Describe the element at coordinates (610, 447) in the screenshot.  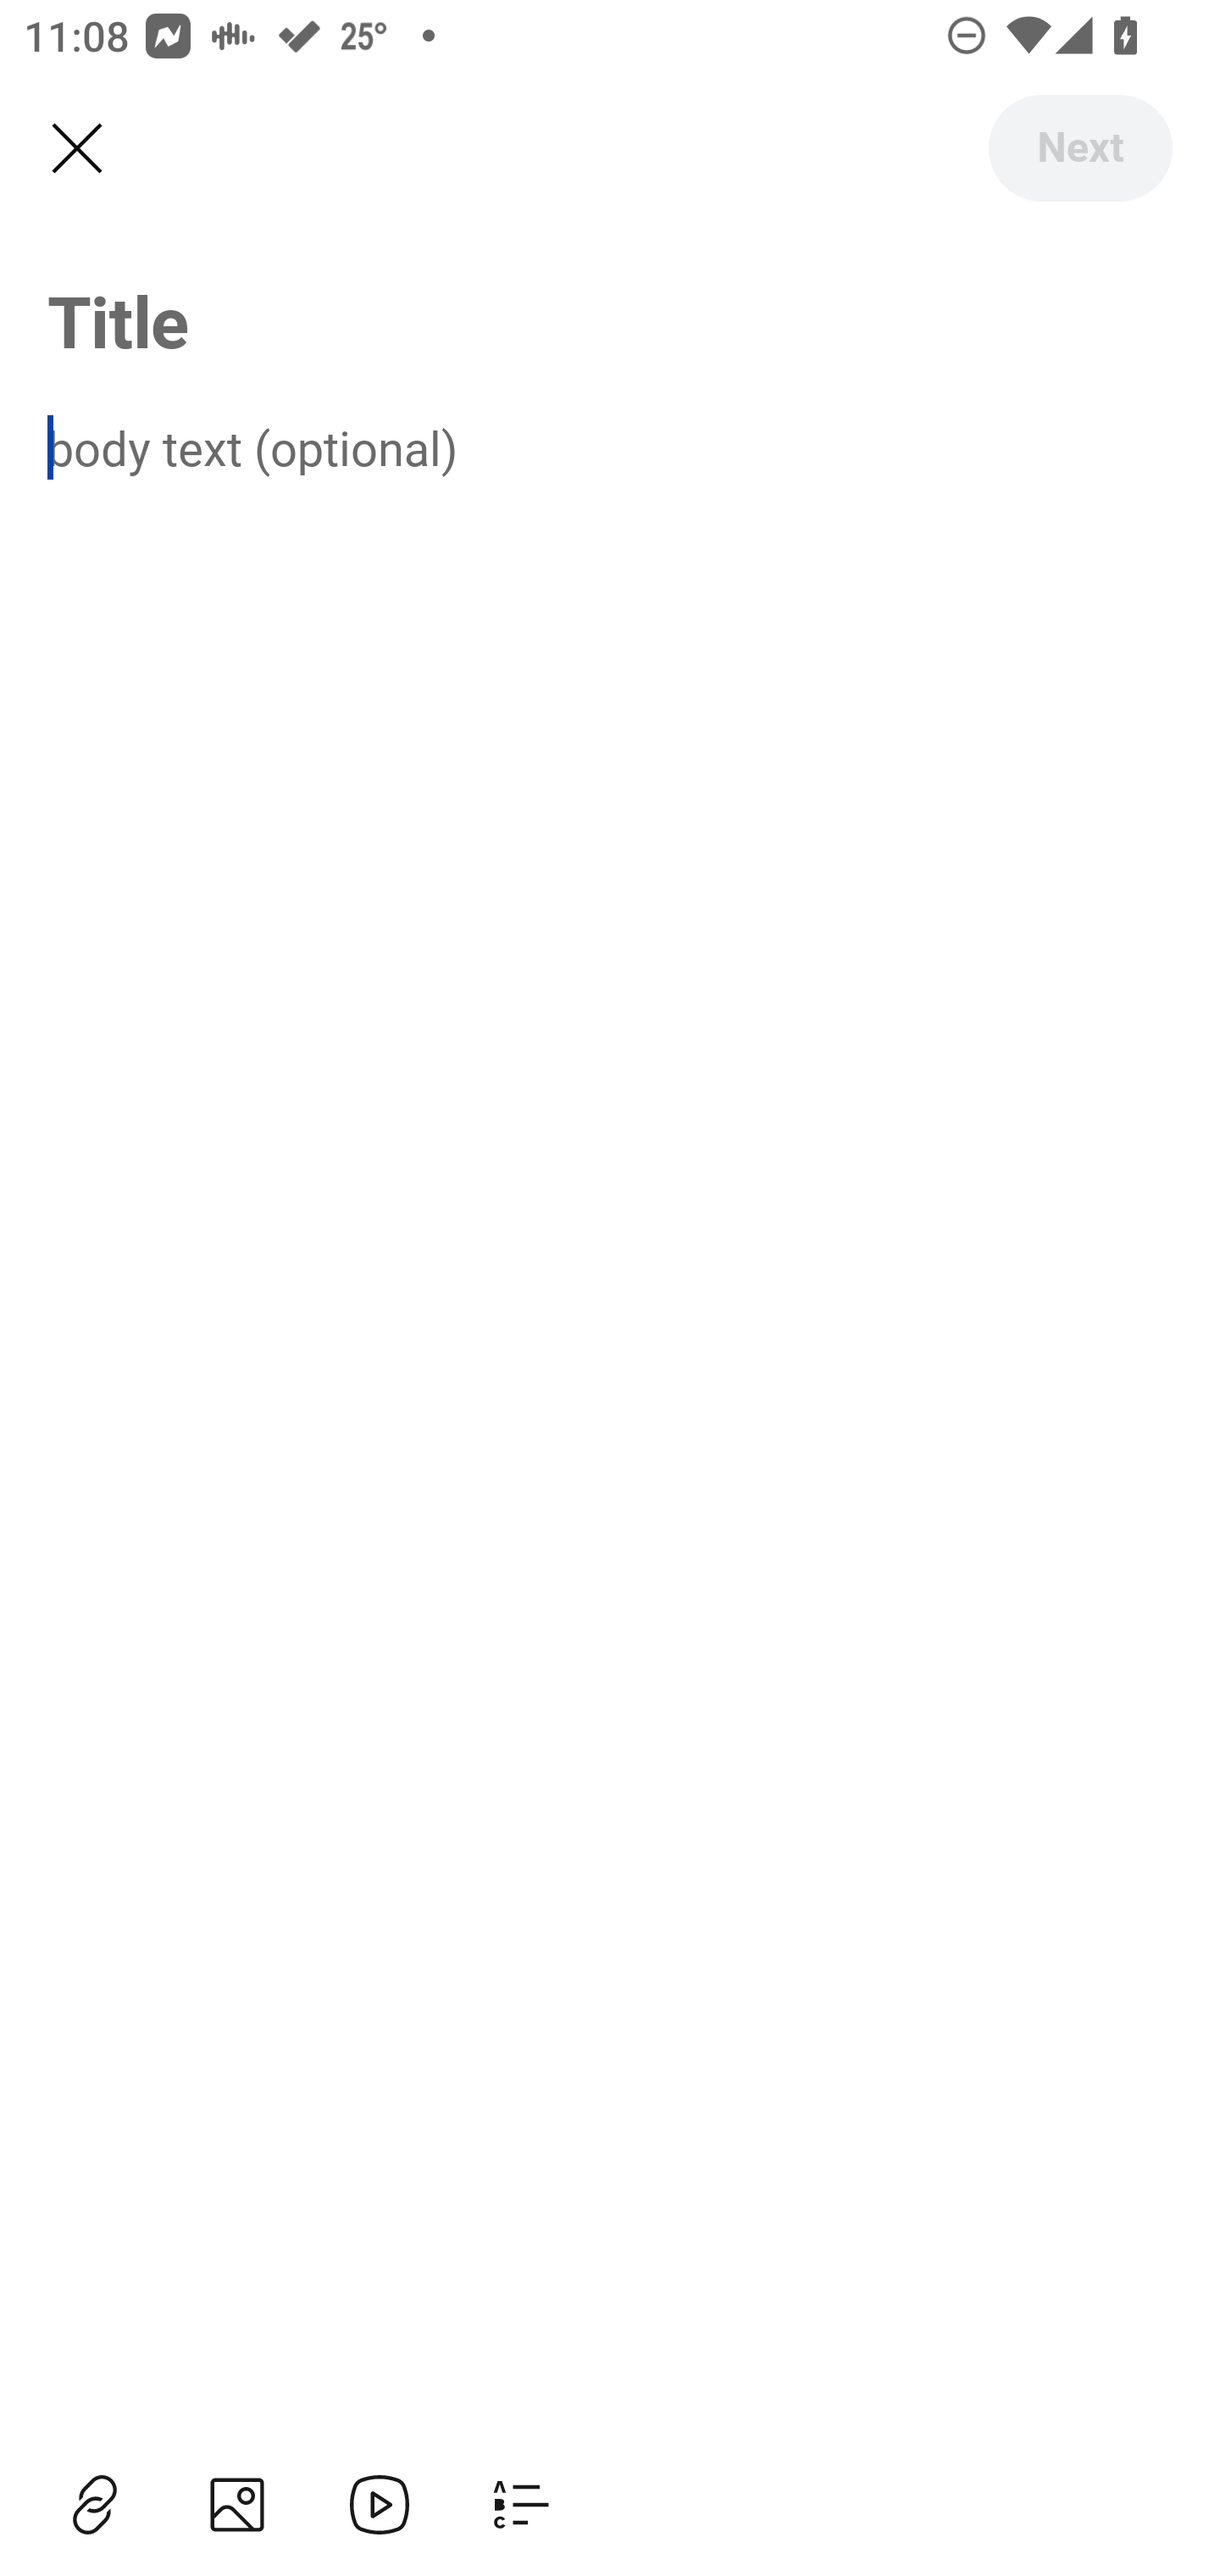
I see `body text (optional)` at that location.